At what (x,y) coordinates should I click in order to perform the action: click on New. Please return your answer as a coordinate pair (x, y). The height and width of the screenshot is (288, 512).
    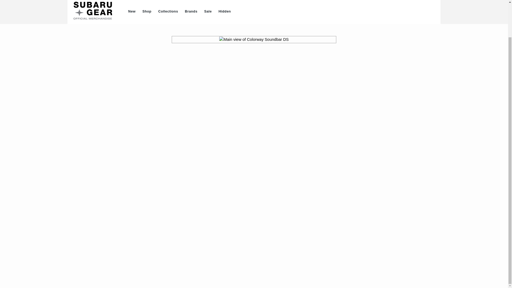
    Looking at the image, I should click on (132, 12).